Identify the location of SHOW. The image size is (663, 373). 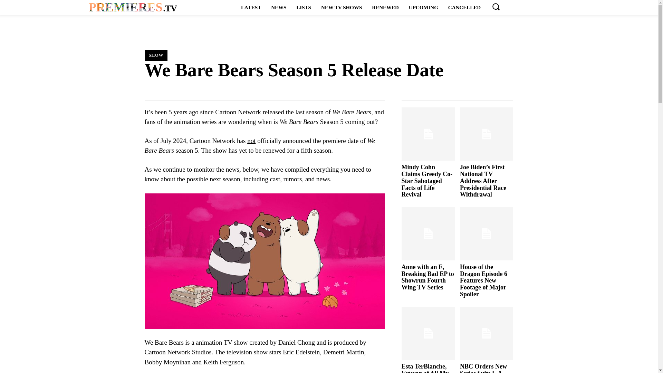
(155, 55).